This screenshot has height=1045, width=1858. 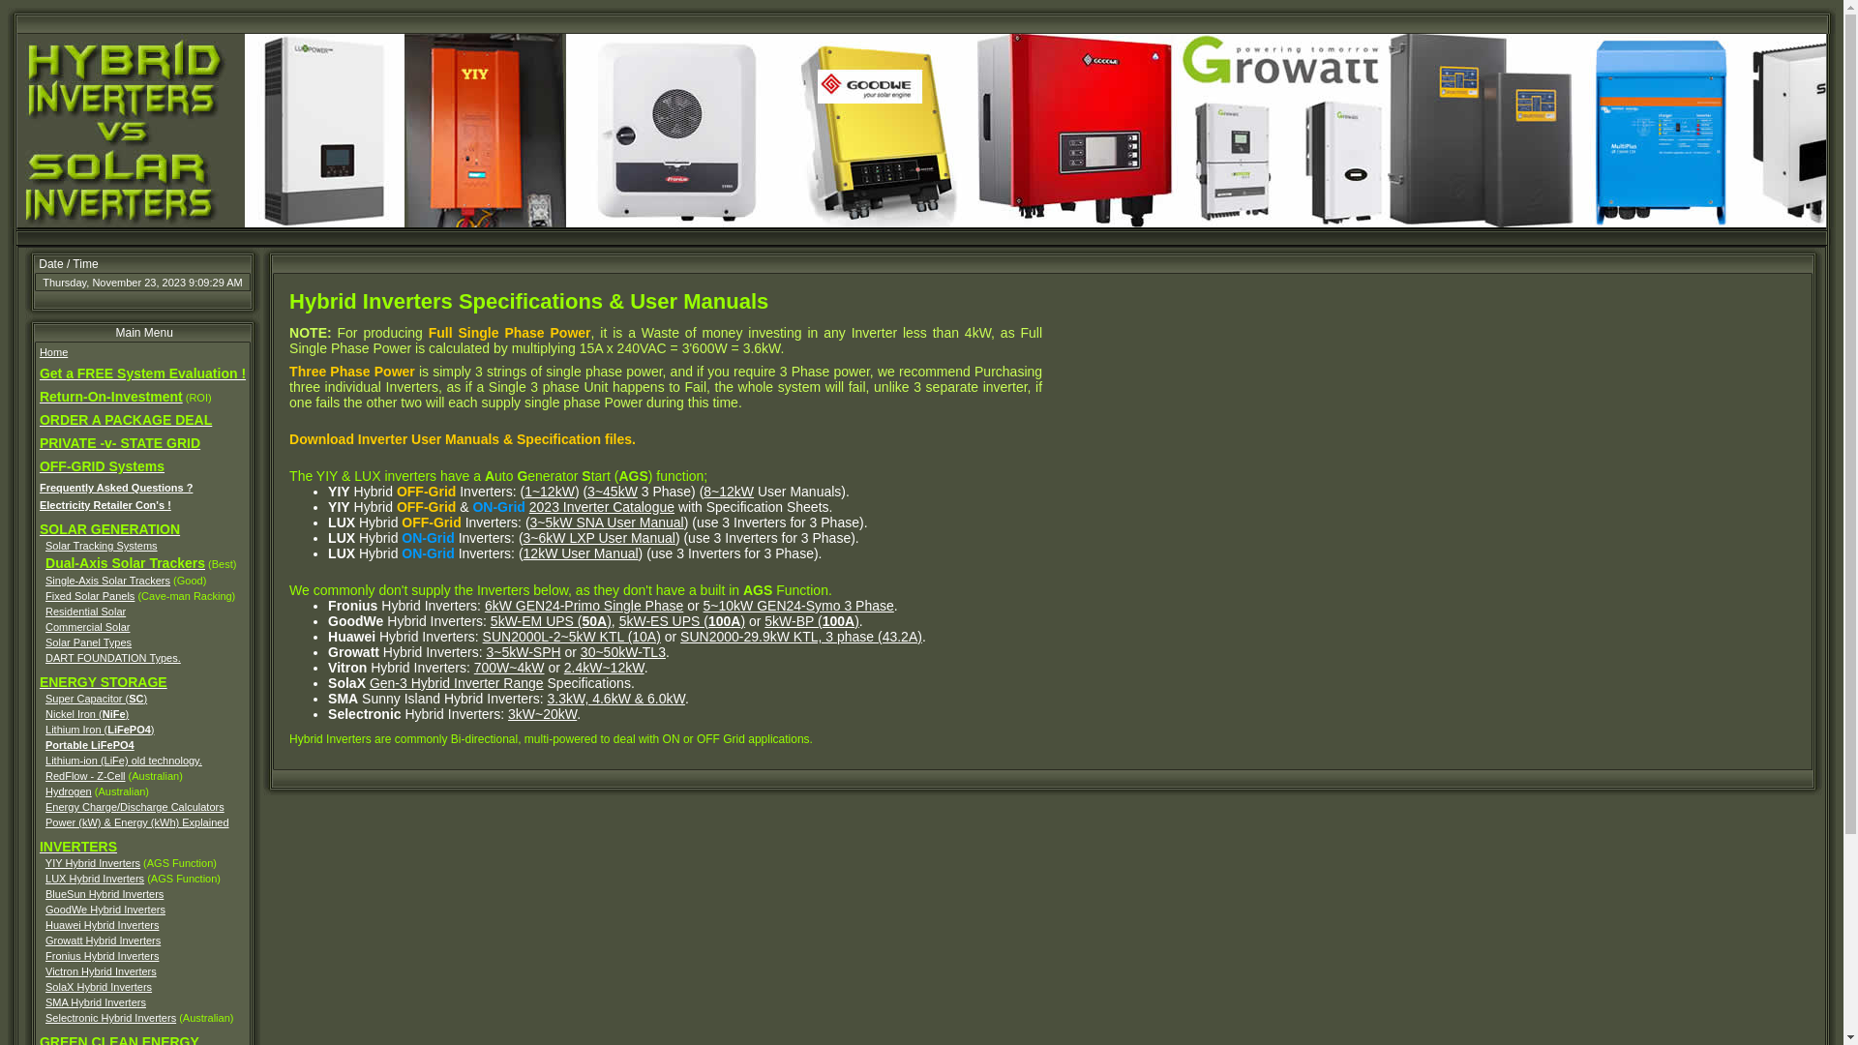 I want to click on Dual-Axis Solar Trackers, so click(x=126, y=564).